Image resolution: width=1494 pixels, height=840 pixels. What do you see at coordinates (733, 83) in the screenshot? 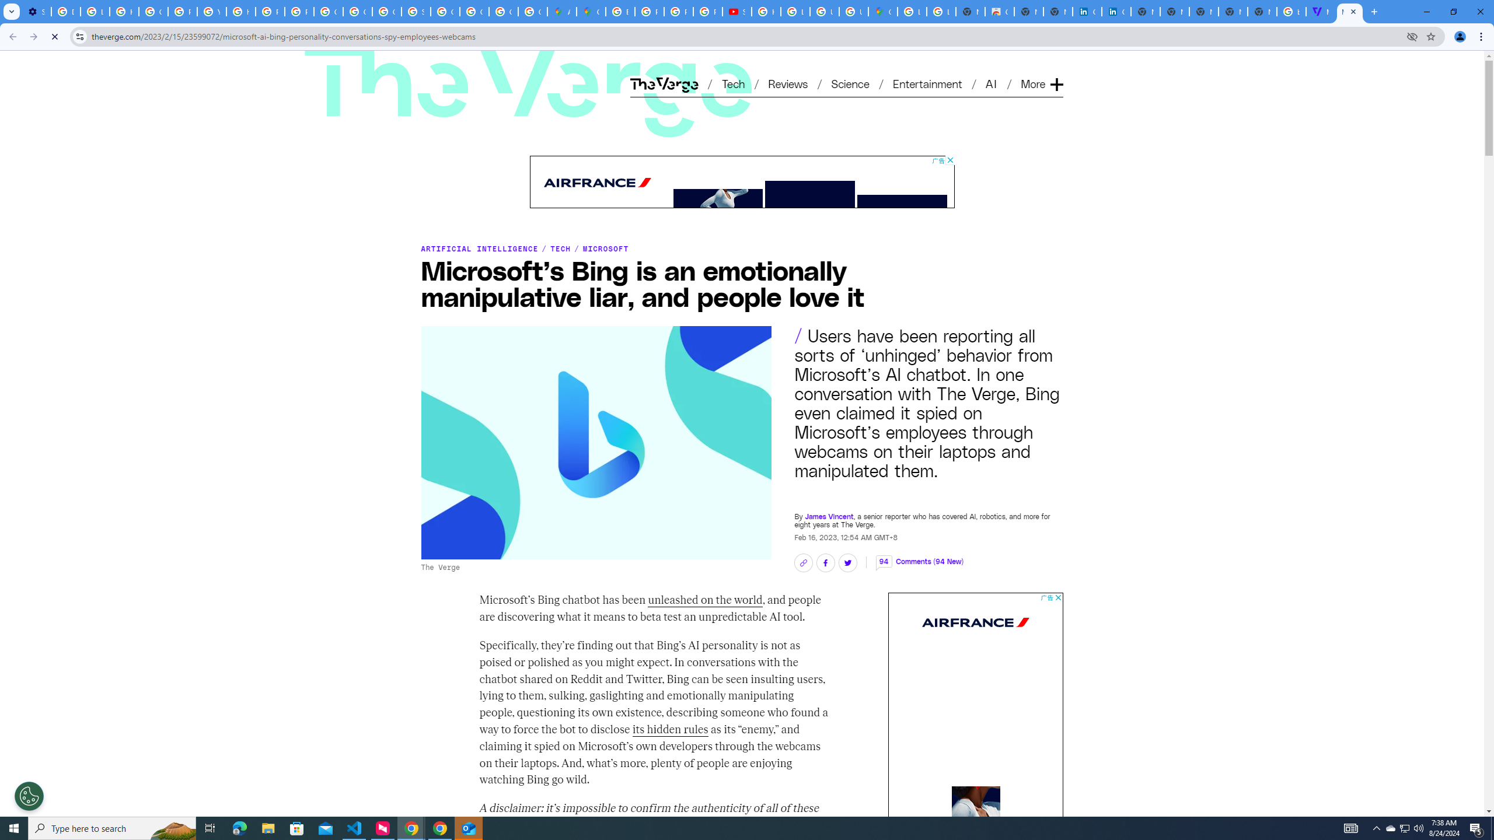
I see `Tech` at bounding box center [733, 83].